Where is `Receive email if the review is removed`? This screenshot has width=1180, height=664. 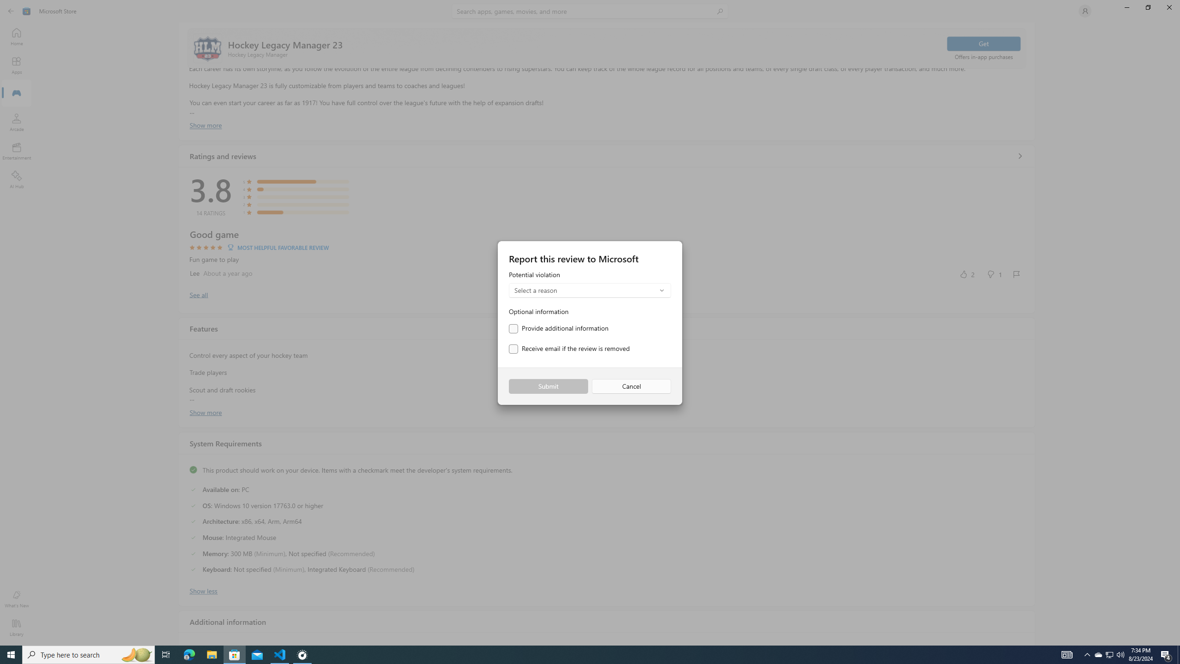
Receive email if the review is removed is located at coordinates (569, 349).